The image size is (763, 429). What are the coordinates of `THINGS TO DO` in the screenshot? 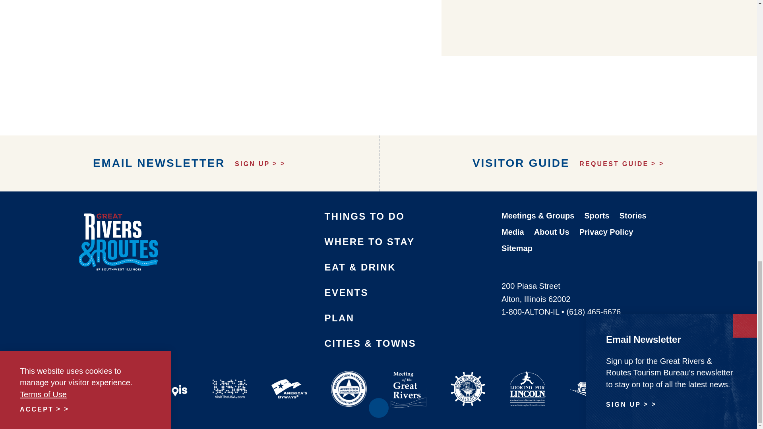 It's located at (365, 216).